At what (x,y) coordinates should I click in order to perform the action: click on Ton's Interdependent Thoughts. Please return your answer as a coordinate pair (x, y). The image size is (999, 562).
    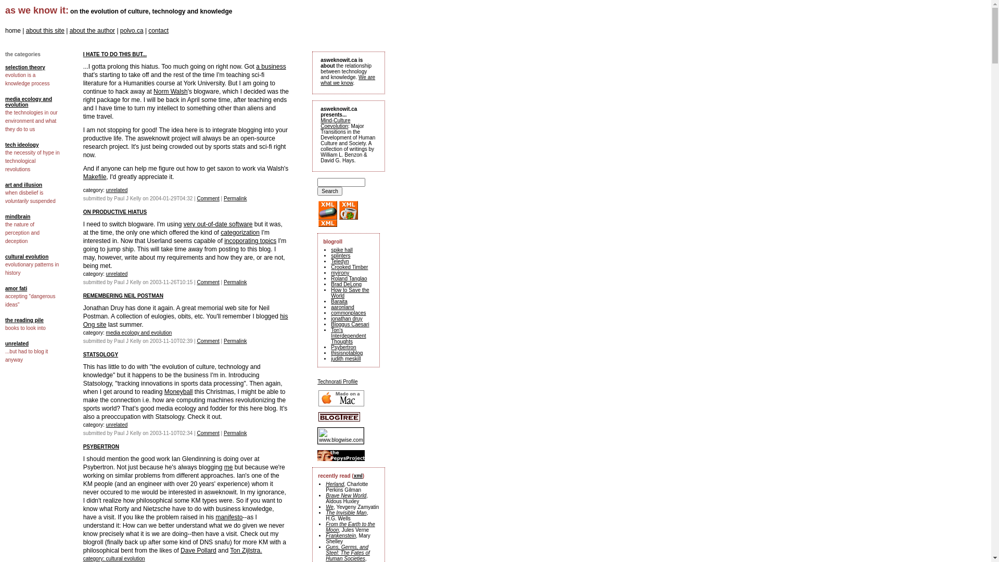
    Looking at the image, I should click on (349, 336).